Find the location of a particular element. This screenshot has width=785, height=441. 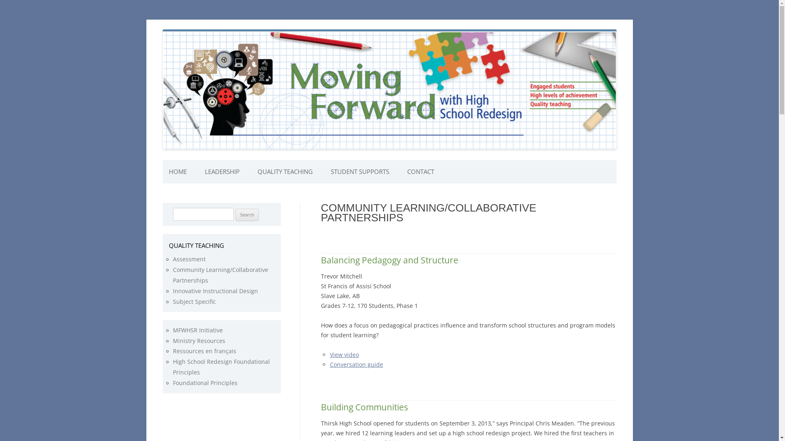

Community Learning/Collaborative Partnerships is located at coordinates (220, 275).